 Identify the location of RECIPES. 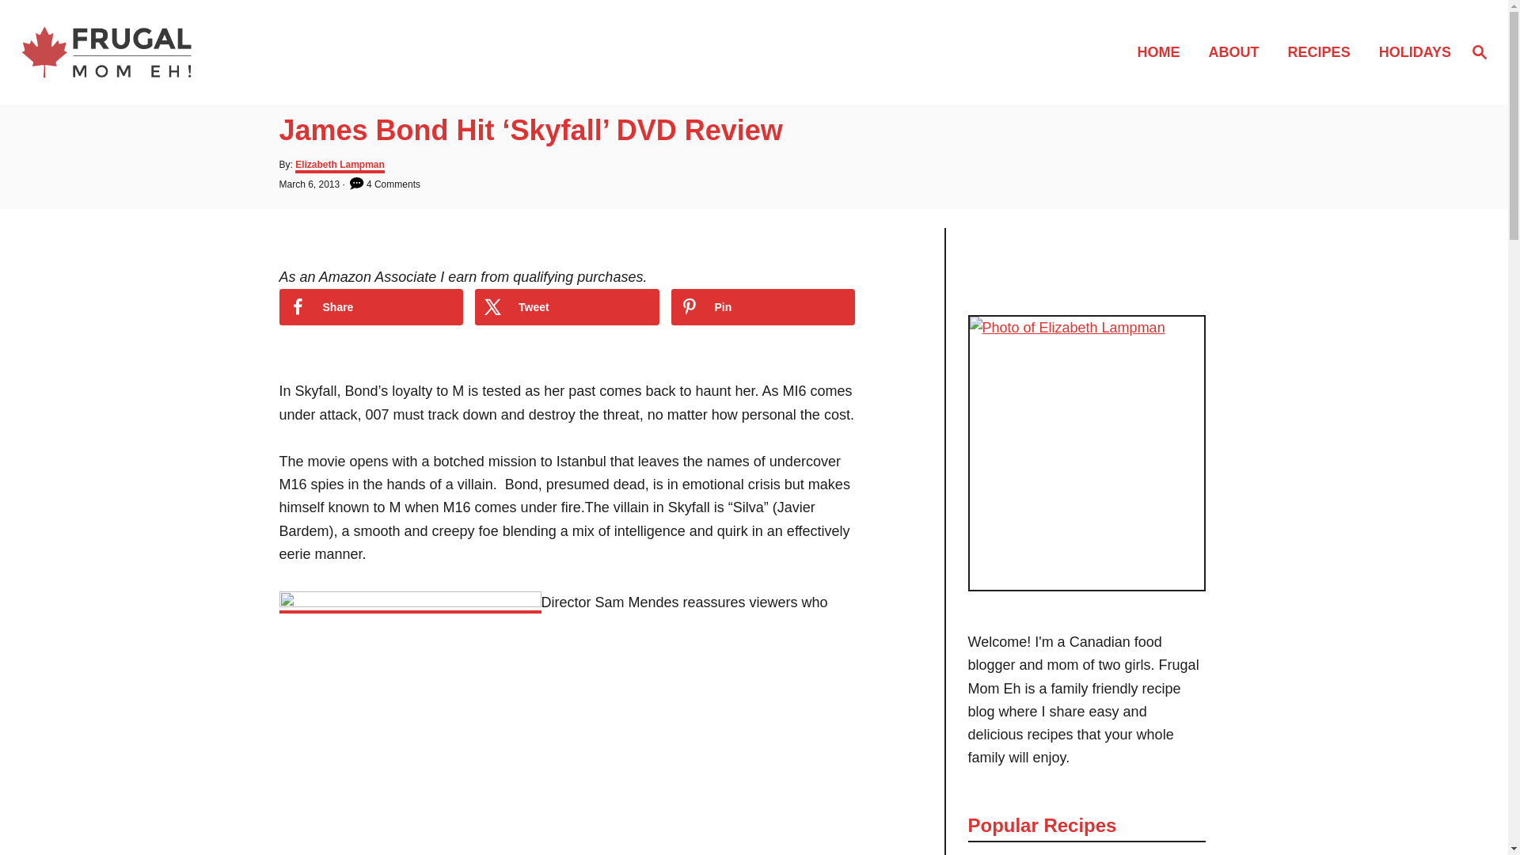
(1324, 51).